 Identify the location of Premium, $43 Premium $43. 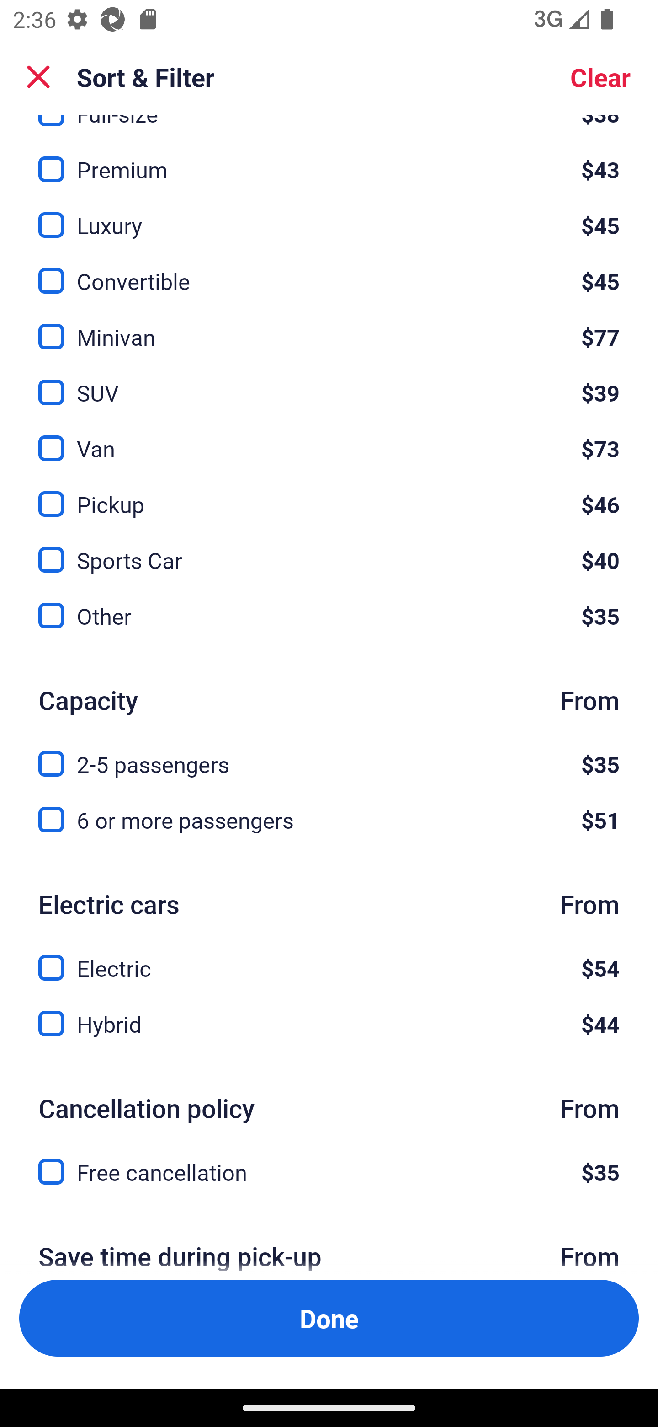
(329, 159).